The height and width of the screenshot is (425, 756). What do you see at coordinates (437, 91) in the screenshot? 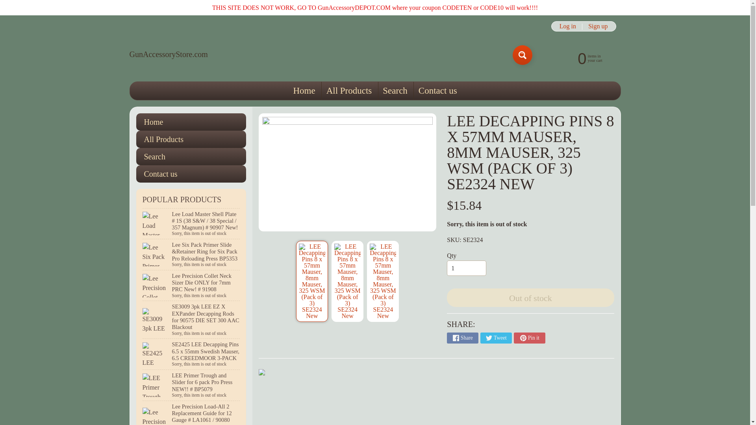
I see `Contact us` at bounding box center [437, 91].